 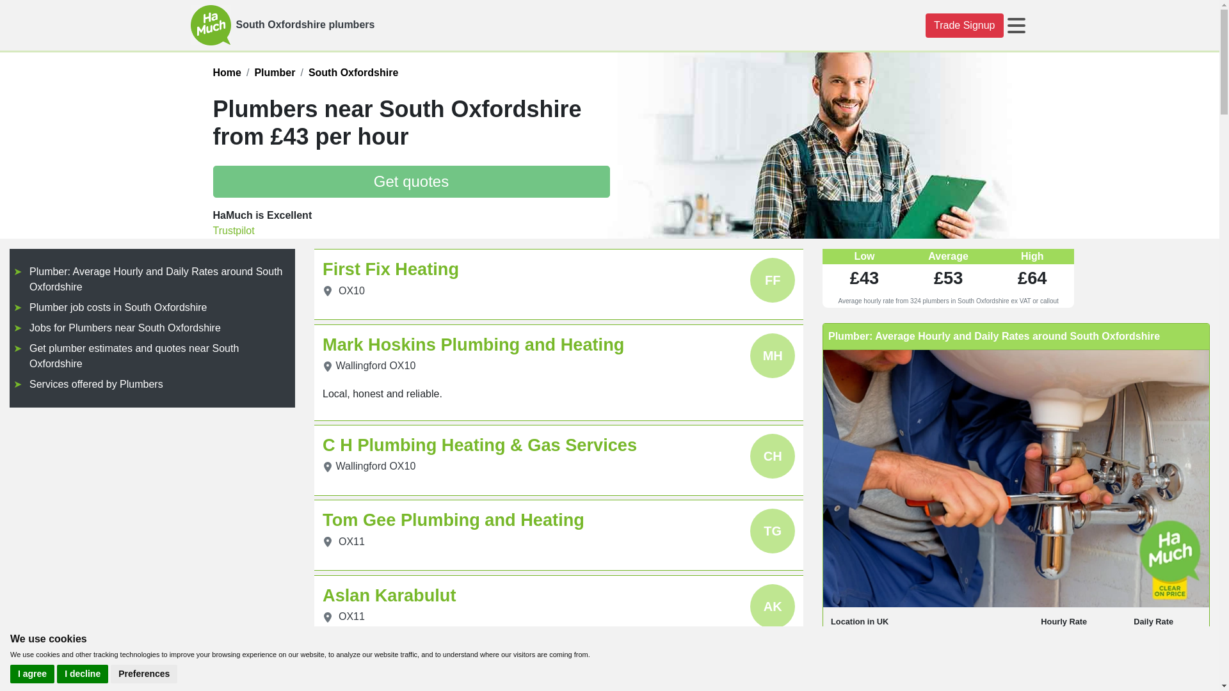 What do you see at coordinates (134, 356) in the screenshot?
I see `Get plumber estimates and quotes near South Oxfordshire` at bounding box center [134, 356].